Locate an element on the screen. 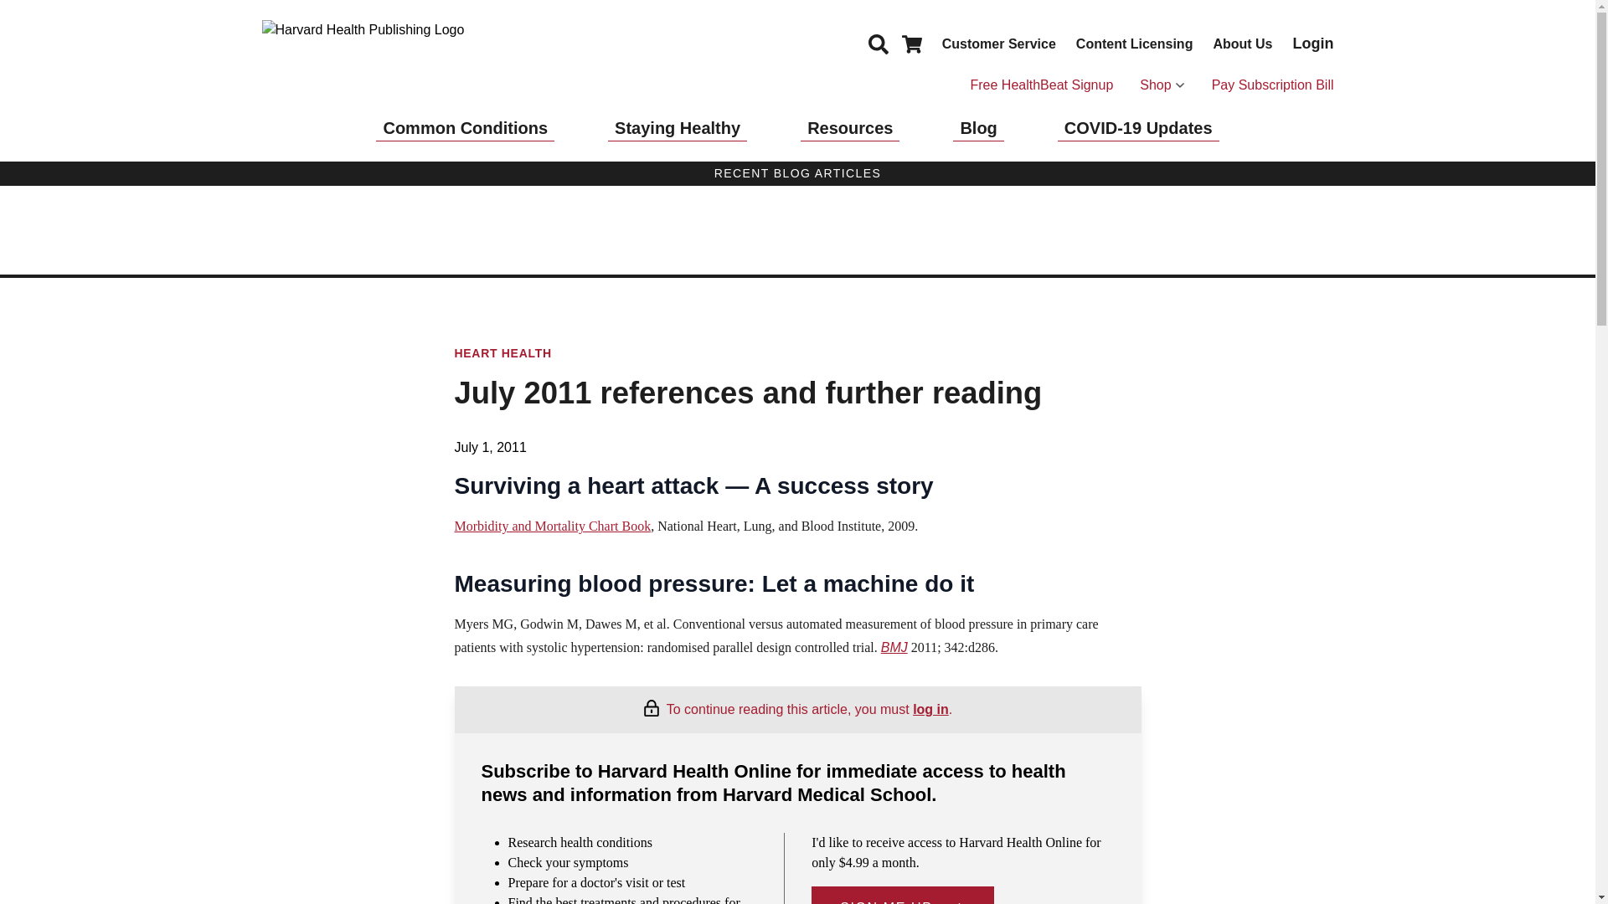  Pay Subscription Bill is located at coordinates (1273, 85).